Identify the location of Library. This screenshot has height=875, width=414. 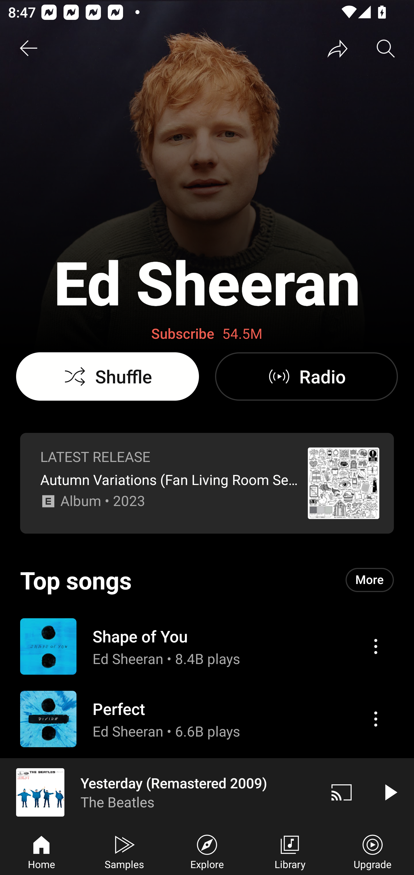
(290, 851).